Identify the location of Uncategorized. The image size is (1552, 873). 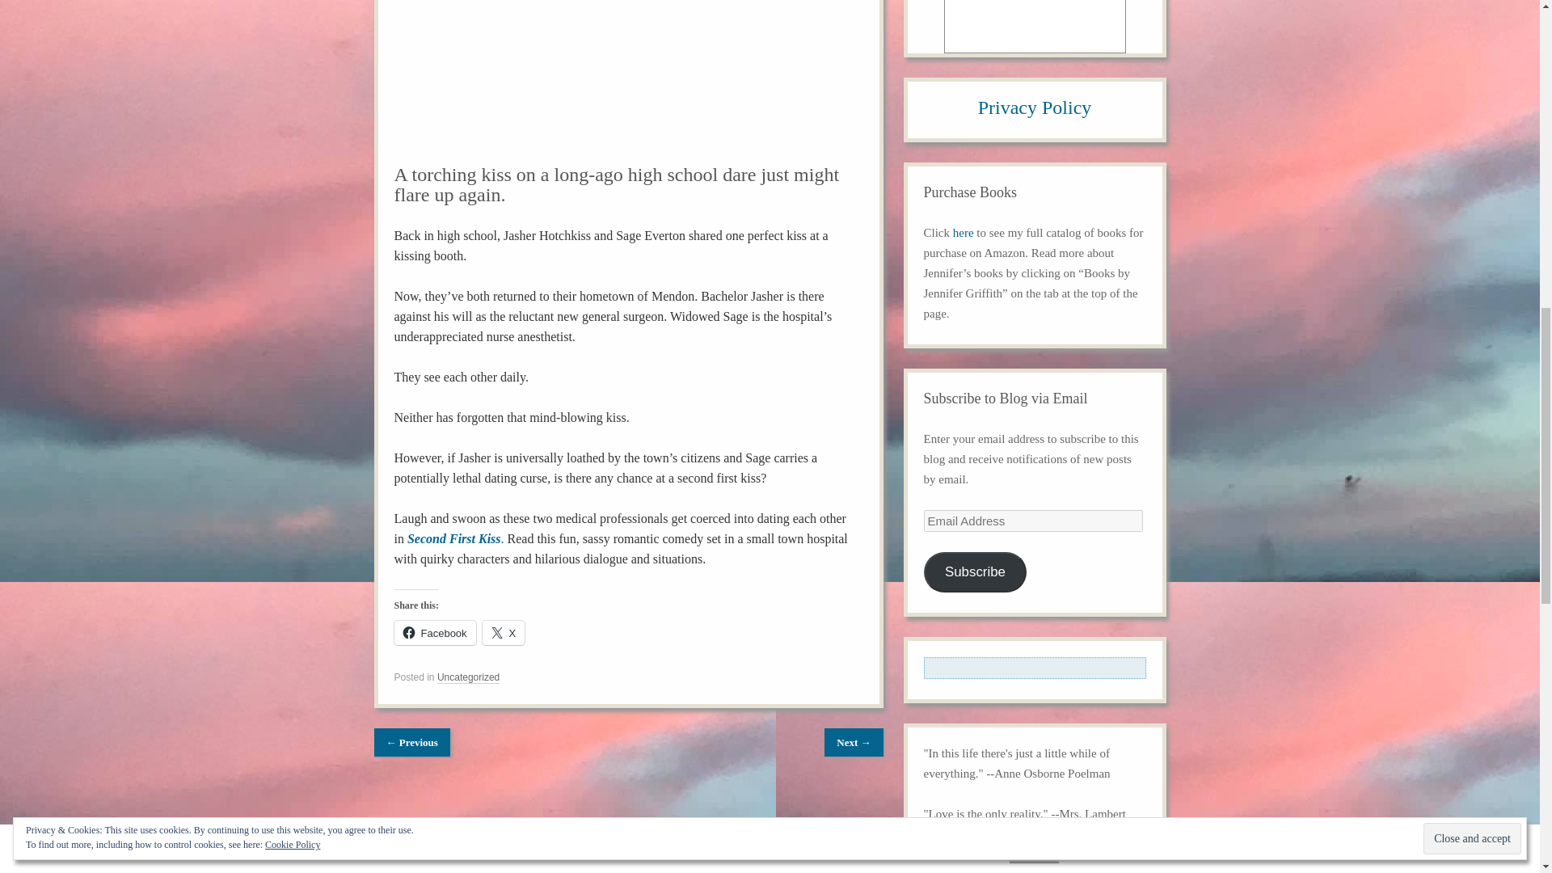
(469, 677).